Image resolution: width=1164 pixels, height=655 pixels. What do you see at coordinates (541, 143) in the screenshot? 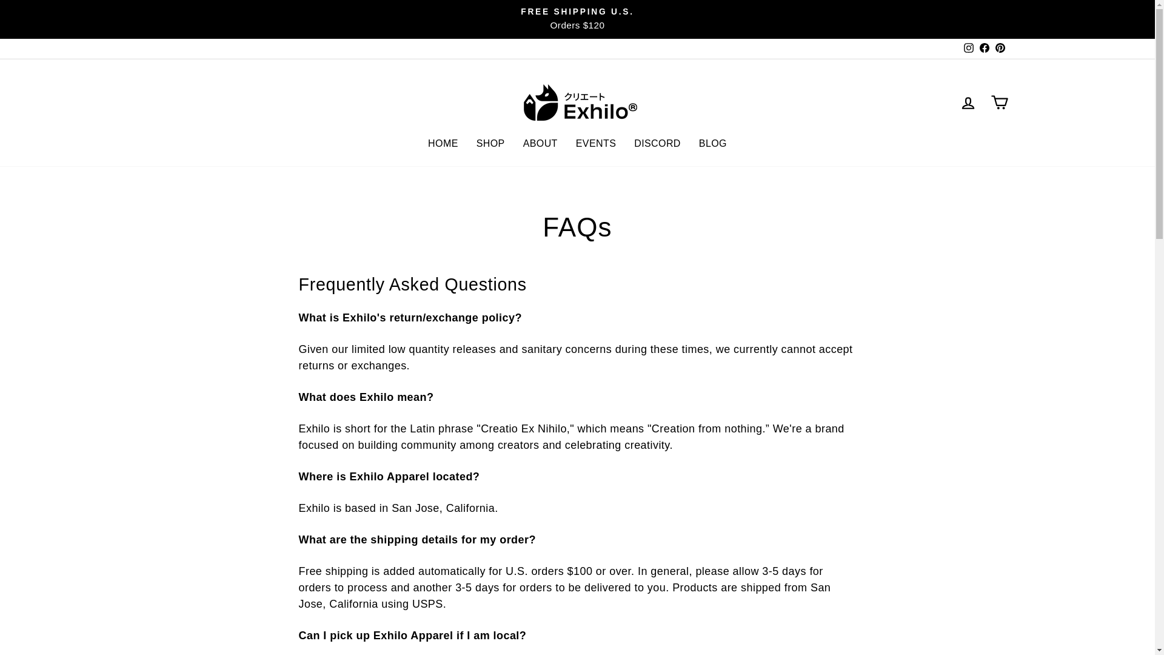
I see `ABOUT` at bounding box center [541, 143].